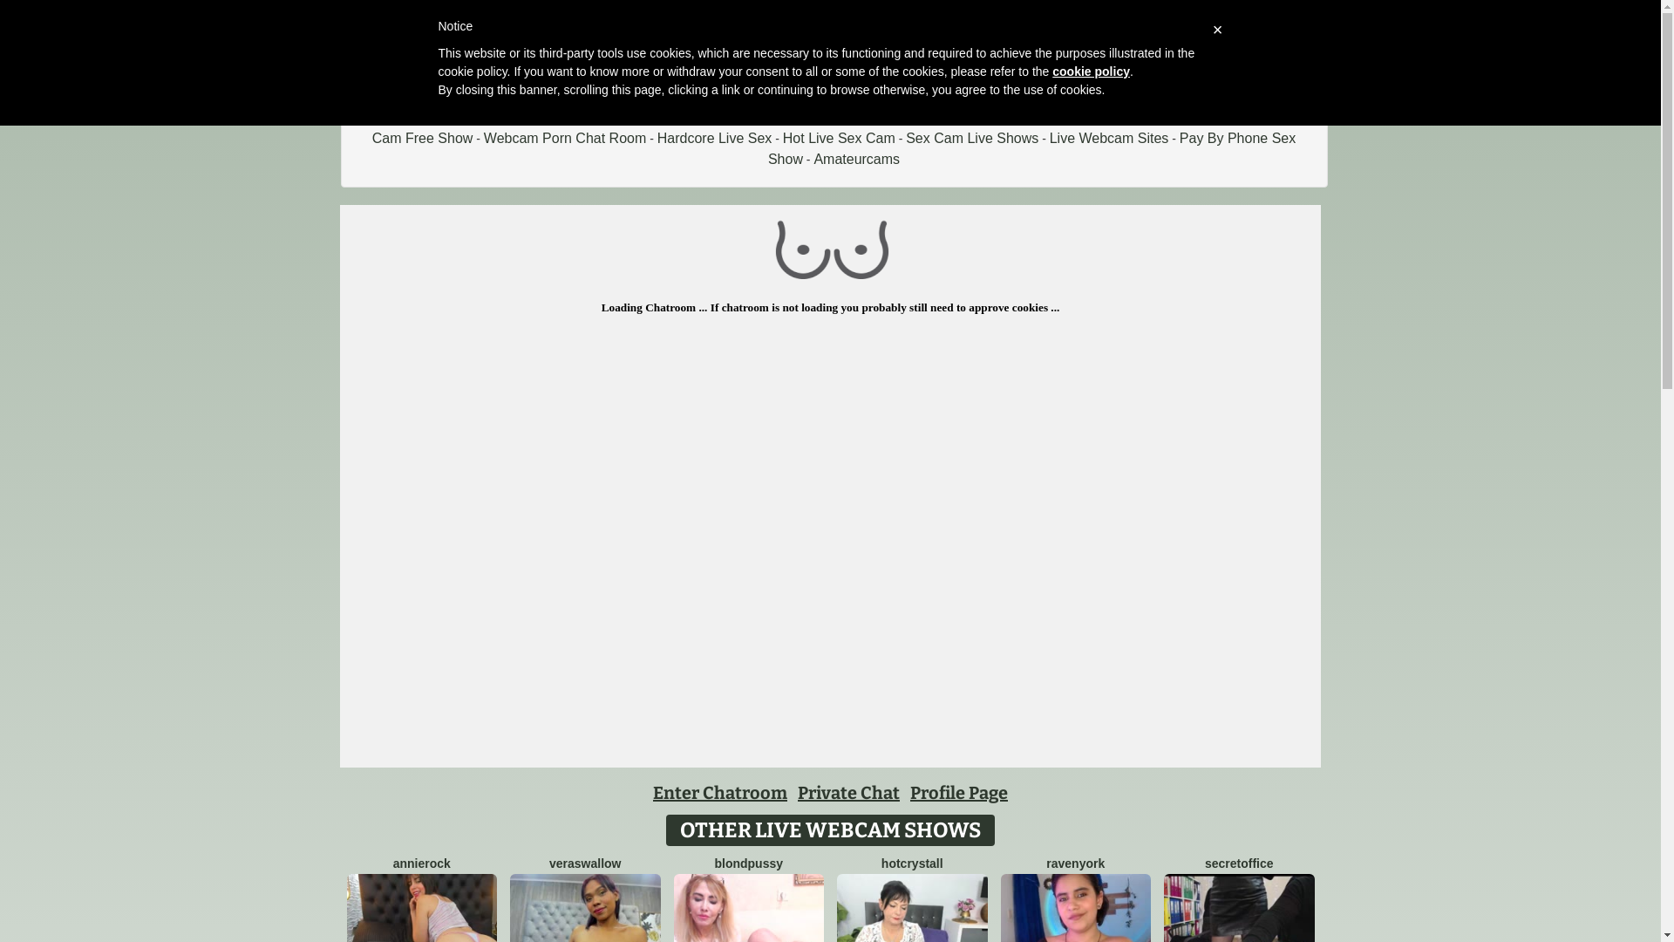 This screenshot has height=942, width=1674. What do you see at coordinates (769, 117) in the screenshot?
I see `Amazing Amateur Live Cams` at bounding box center [769, 117].